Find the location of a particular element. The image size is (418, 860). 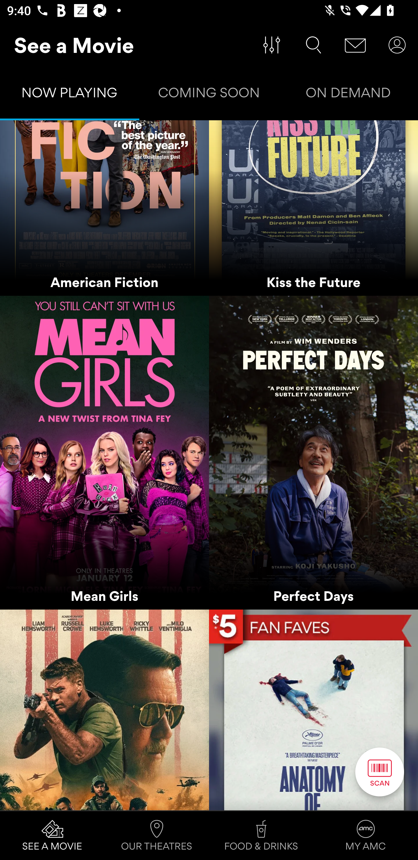

Land of Bad is located at coordinates (105, 710).